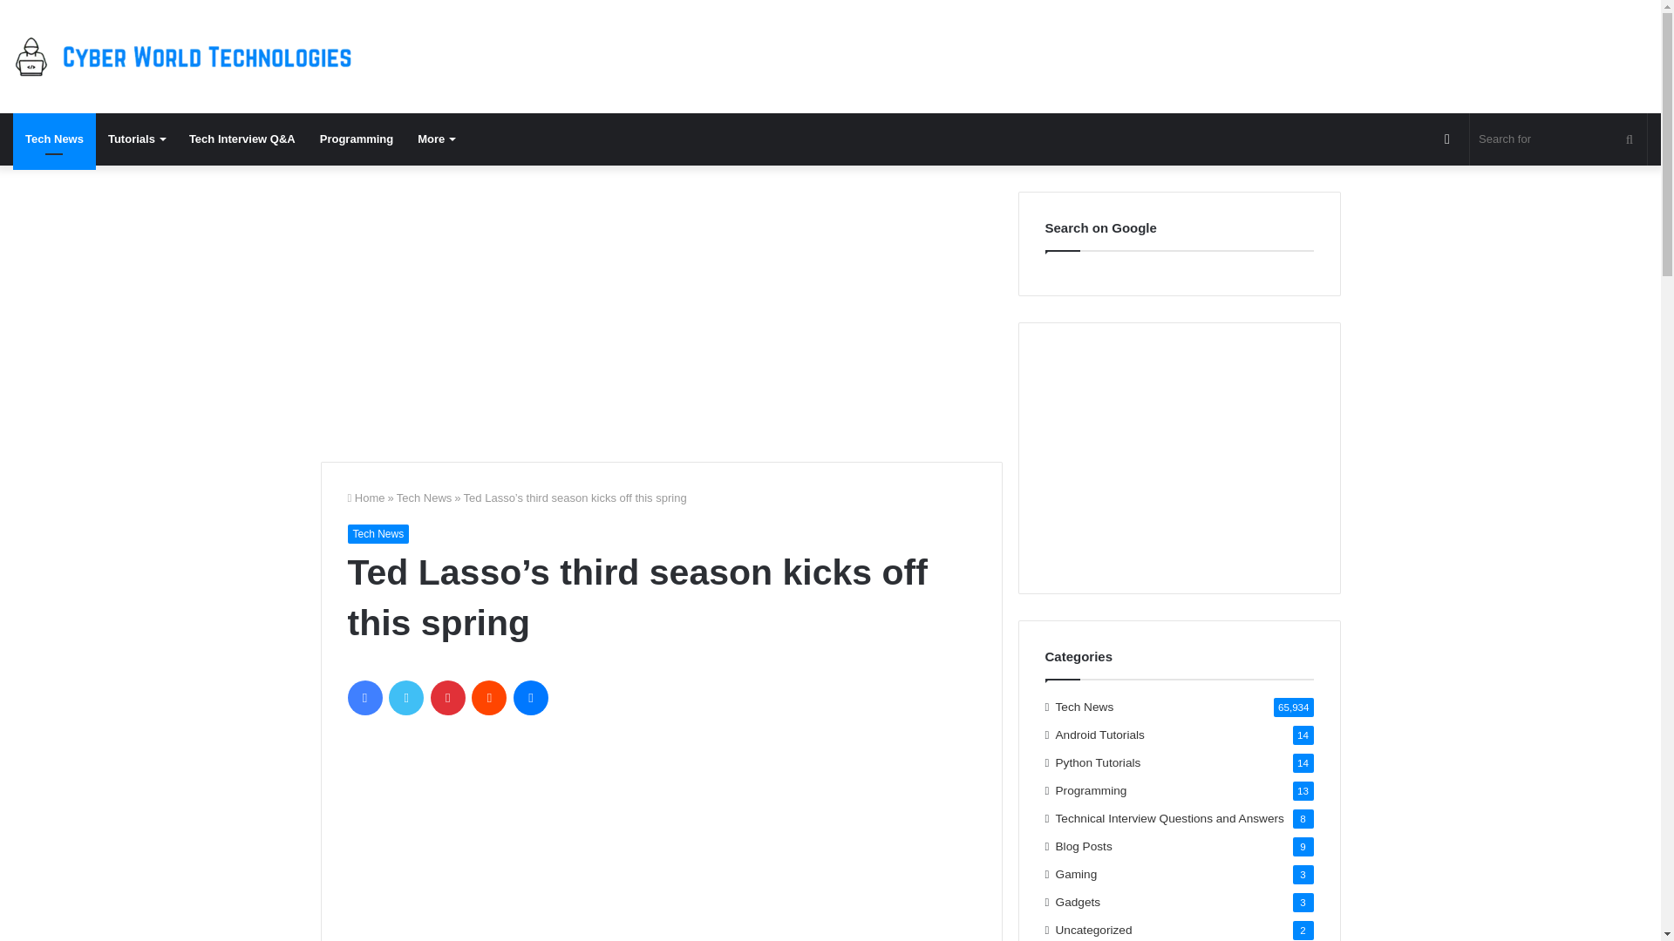 The width and height of the screenshot is (1674, 941). I want to click on Programming, so click(357, 139).